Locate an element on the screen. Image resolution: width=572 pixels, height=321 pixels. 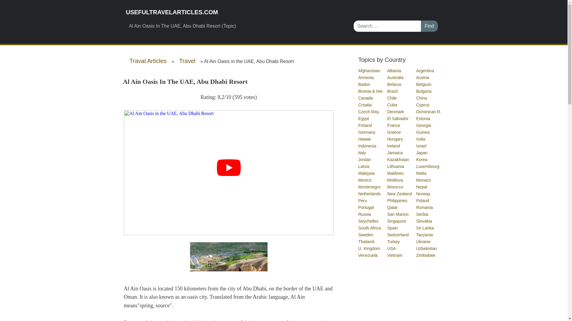
El Salvador is located at coordinates (398, 118).